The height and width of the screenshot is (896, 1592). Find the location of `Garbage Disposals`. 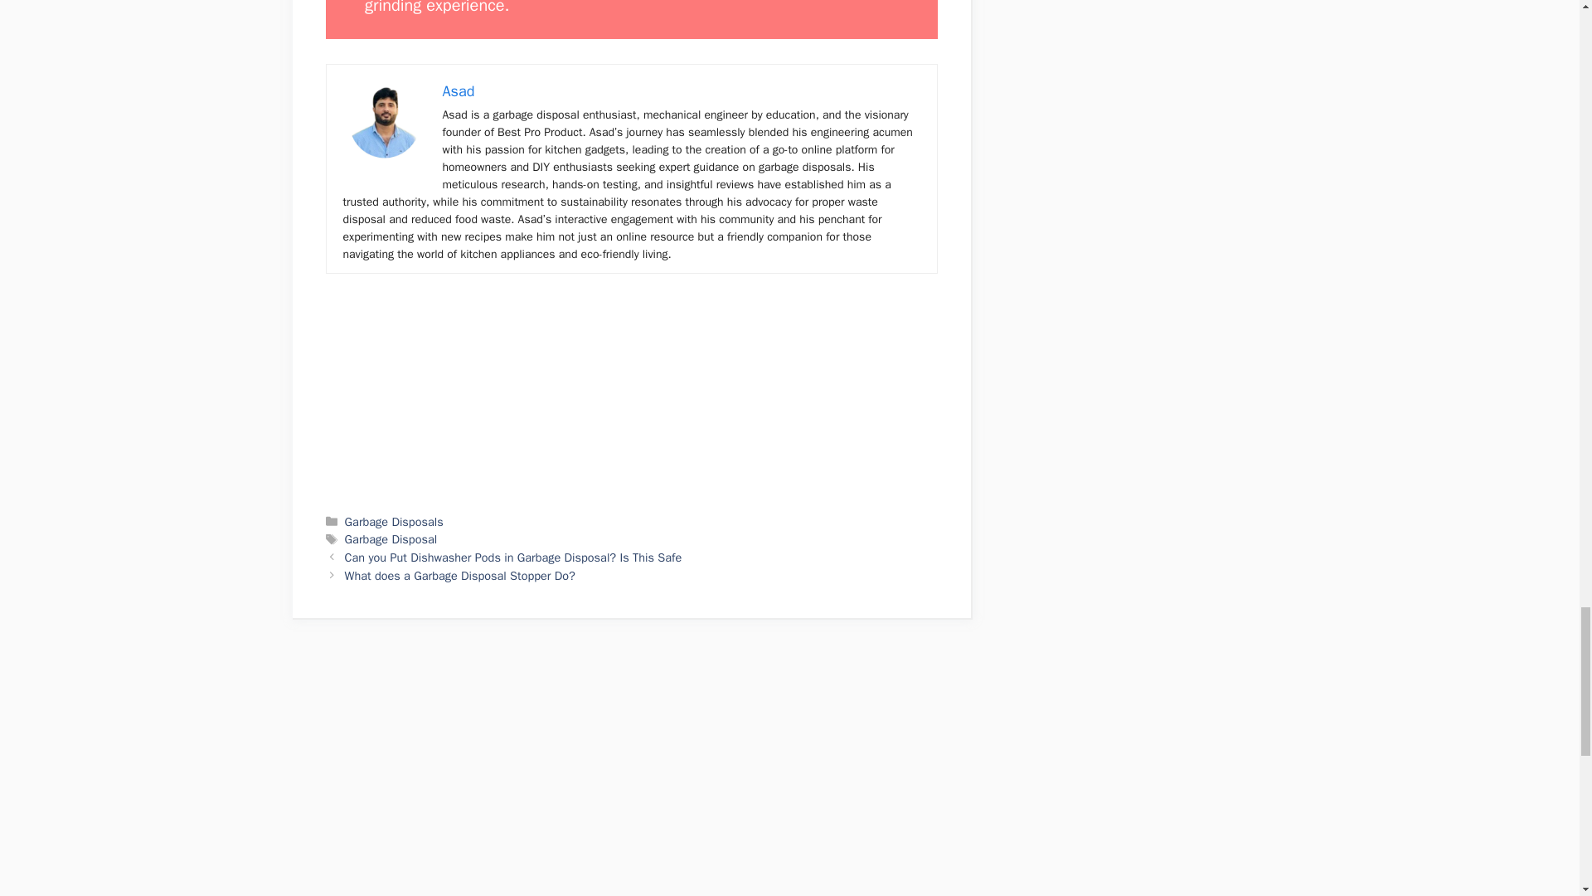

Garbage Disposals is located at coordinates (395, 521).